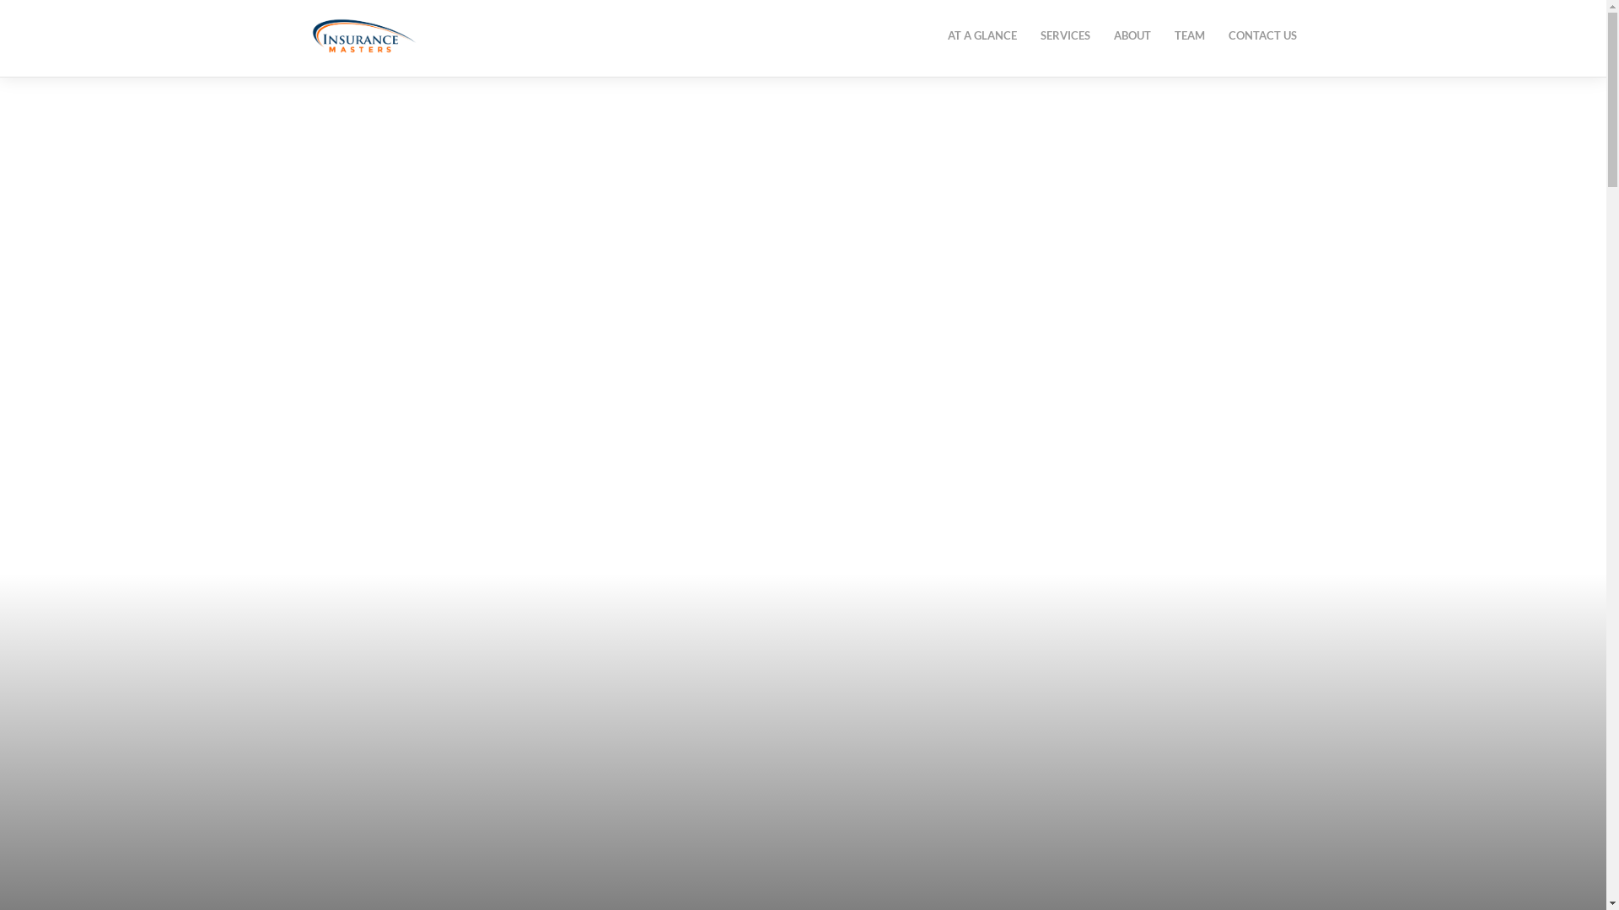  I want to click on AT A GLANCE, so click(982, 35).